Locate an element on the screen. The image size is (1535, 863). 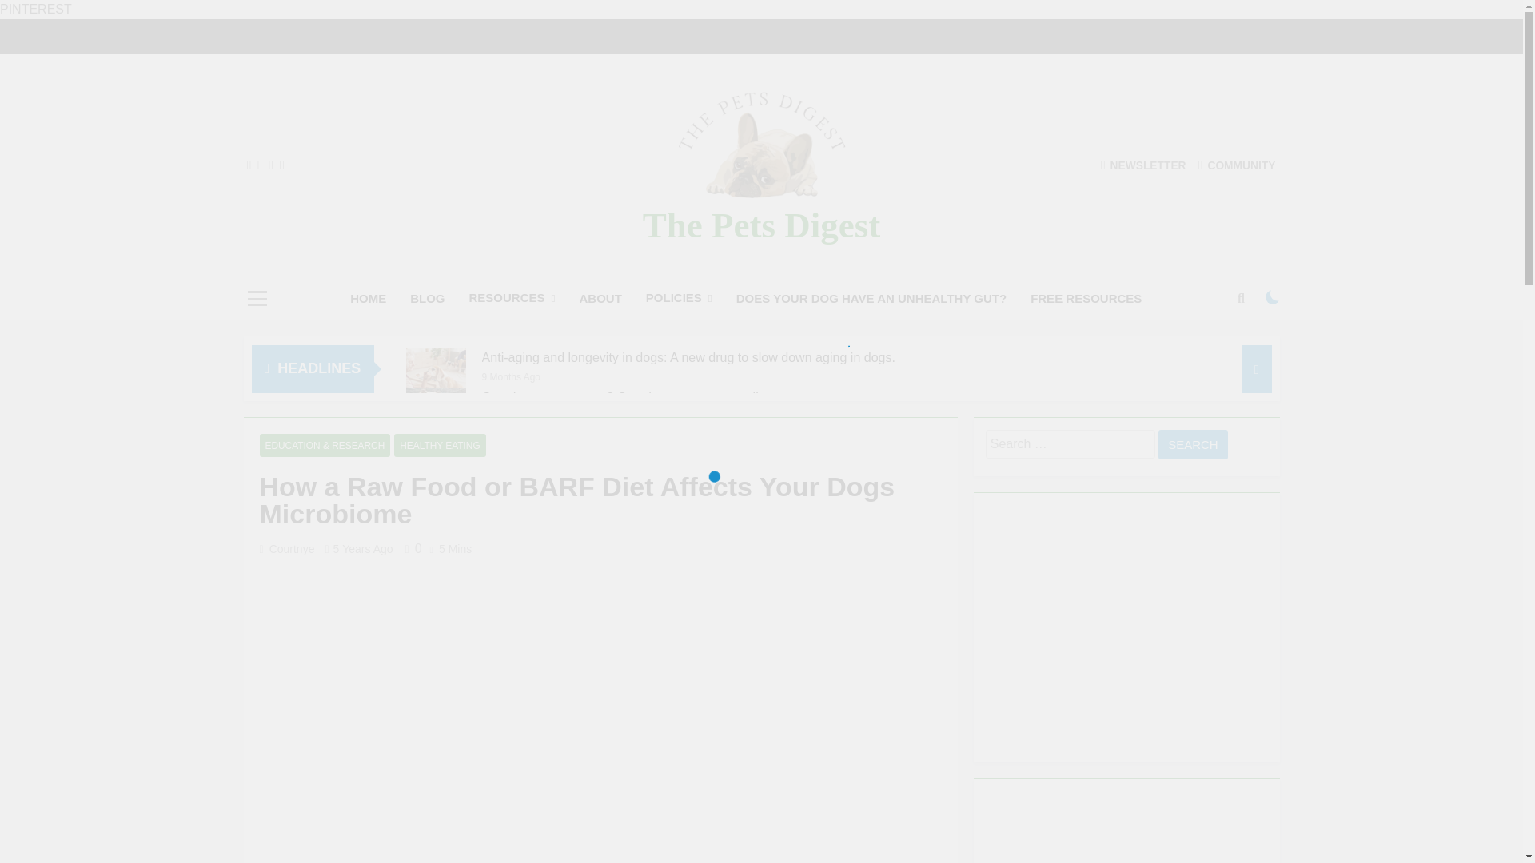
RESOURCES is located at coordinates (512, 297).